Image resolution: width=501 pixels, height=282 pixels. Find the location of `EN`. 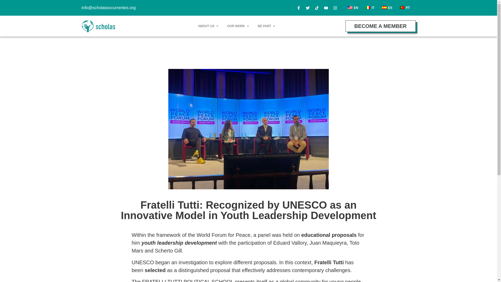

EN is located at coordinates (352, 8).